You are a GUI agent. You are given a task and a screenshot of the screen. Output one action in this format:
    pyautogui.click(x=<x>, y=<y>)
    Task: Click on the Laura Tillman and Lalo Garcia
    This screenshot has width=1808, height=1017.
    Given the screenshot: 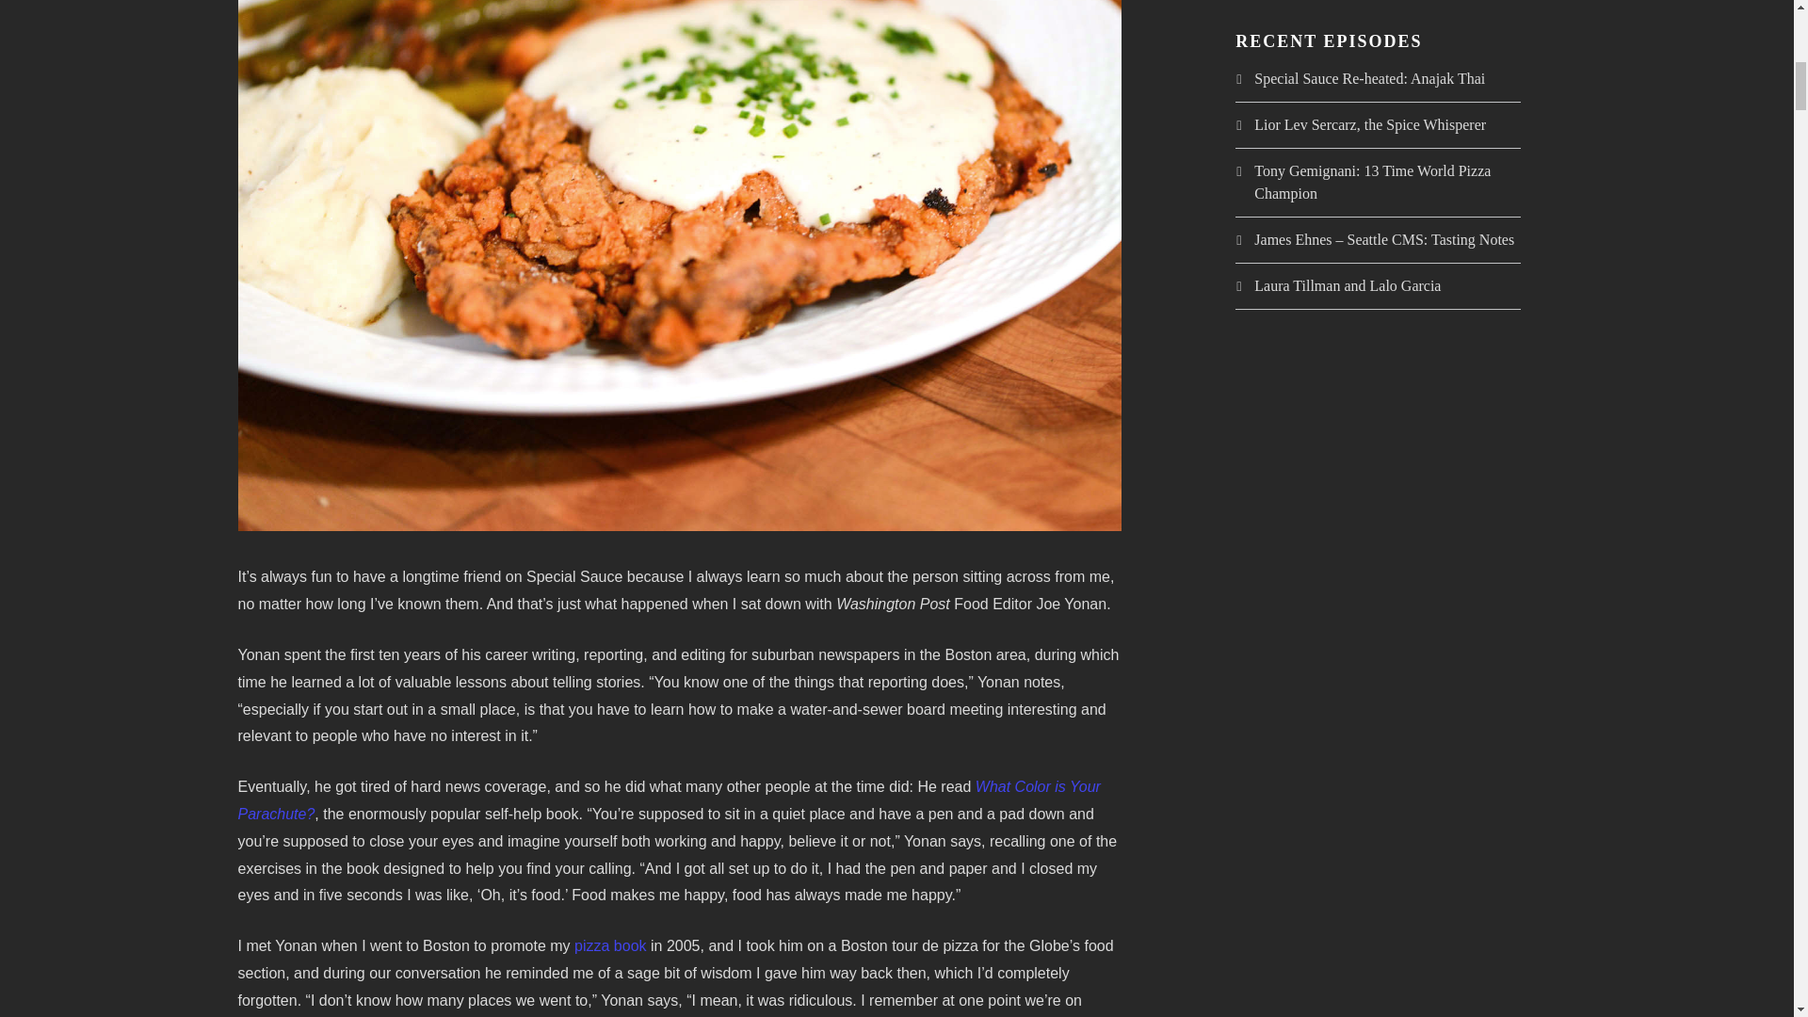 What is the action you would take?
    pyautogui.click(x=1348, y=285)
    